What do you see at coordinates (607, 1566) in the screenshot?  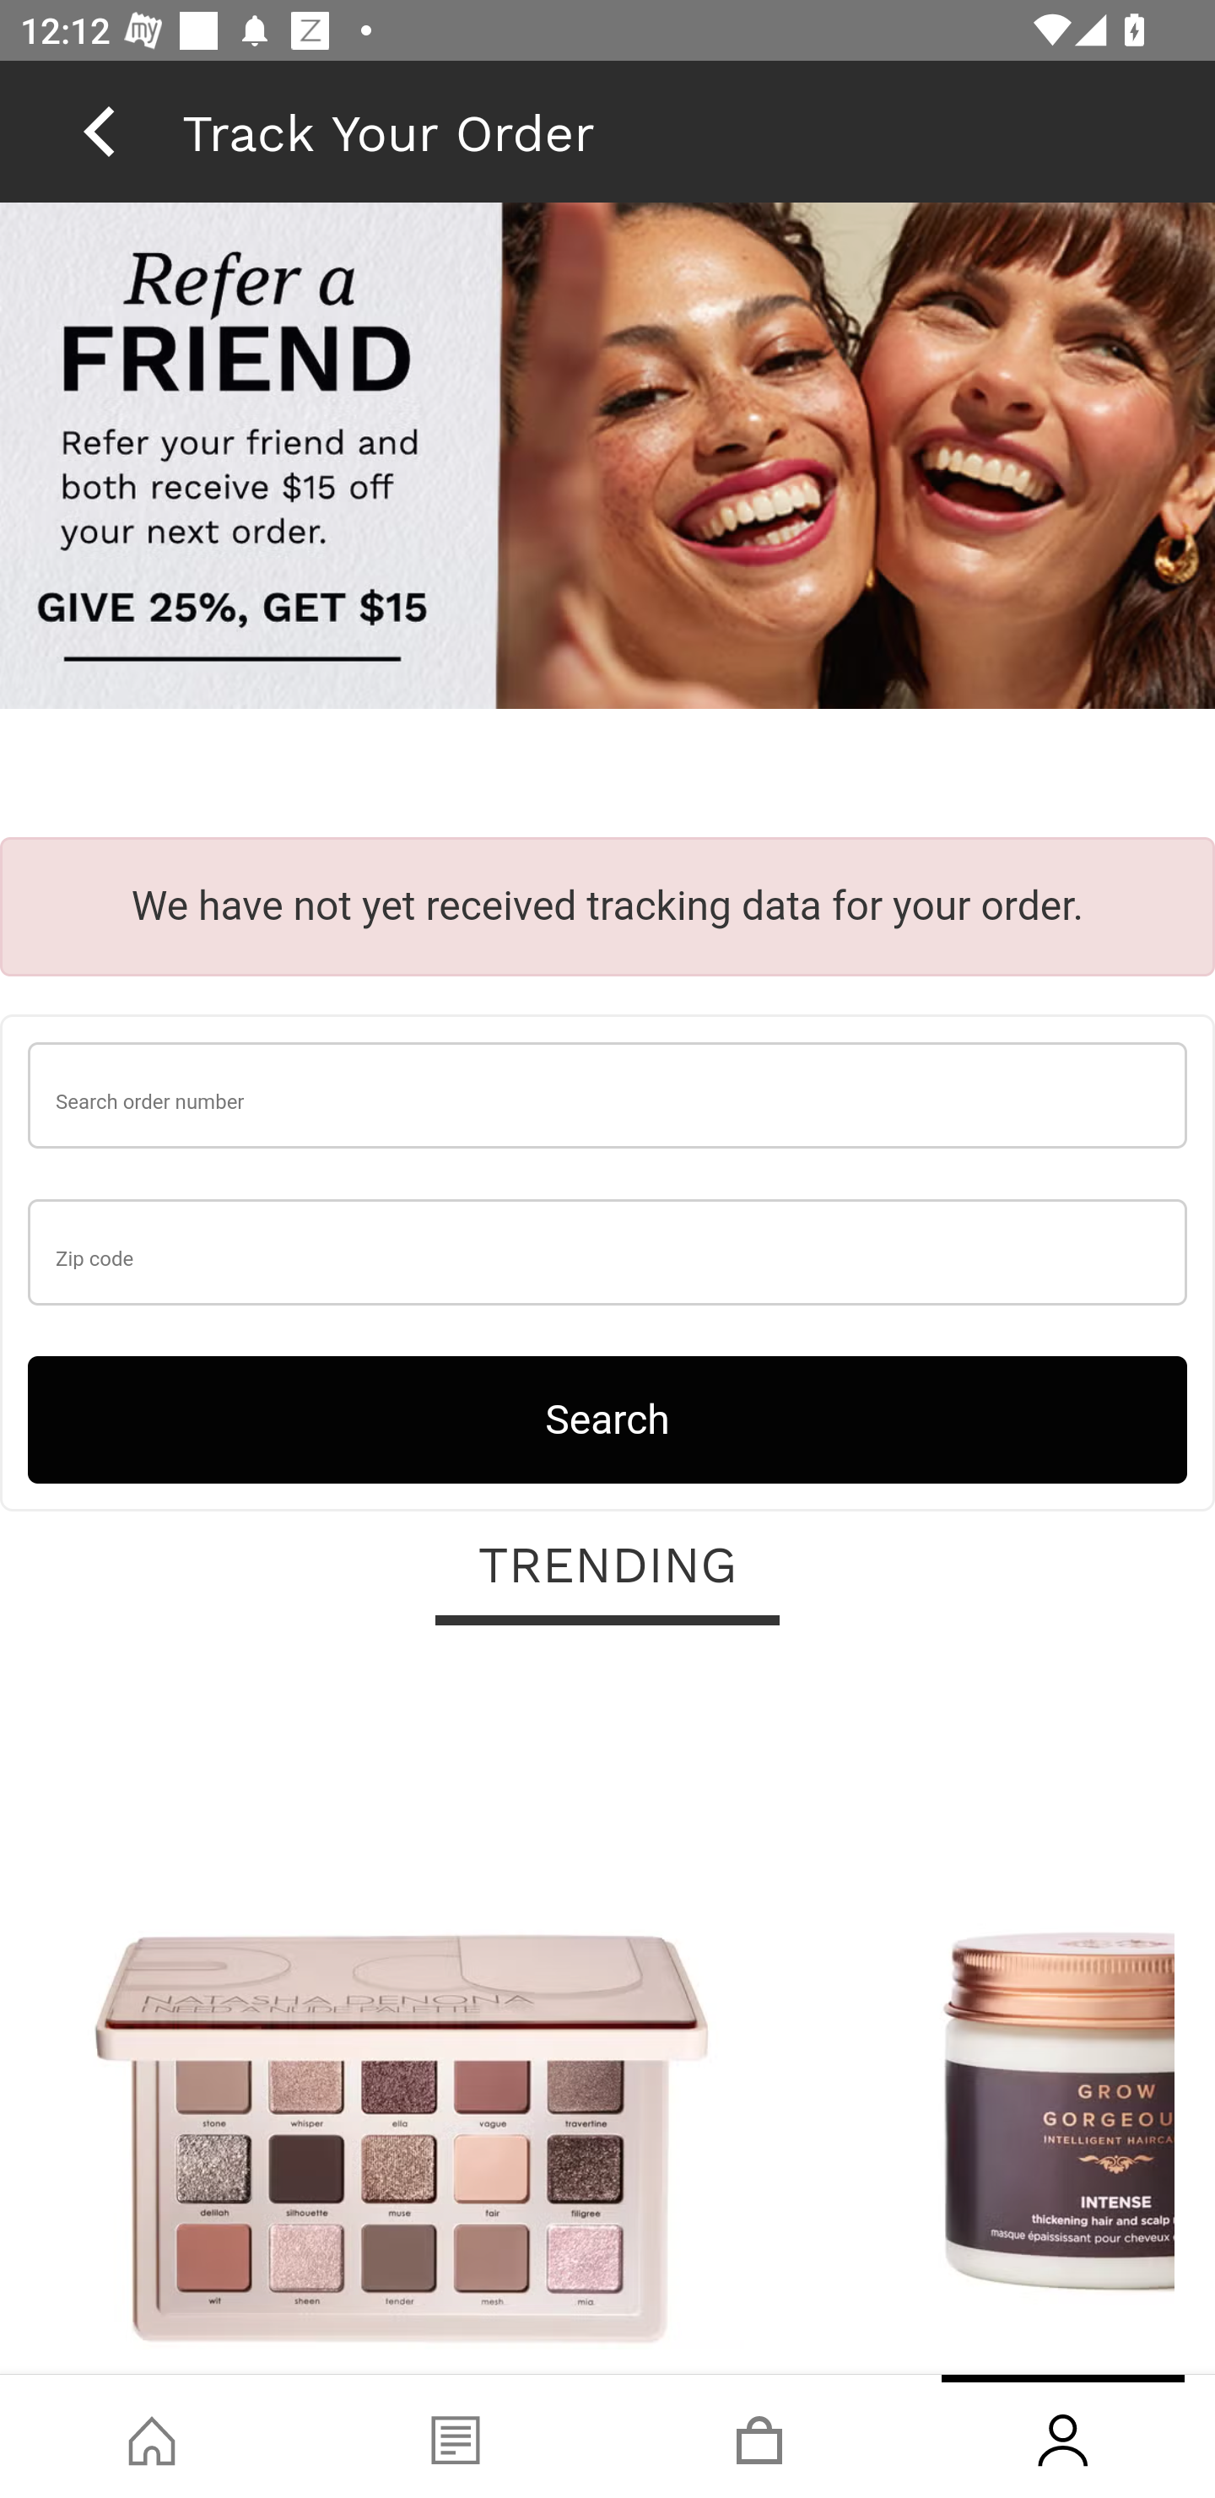 I see `TRENDING` at bounding box center [607, 1566].